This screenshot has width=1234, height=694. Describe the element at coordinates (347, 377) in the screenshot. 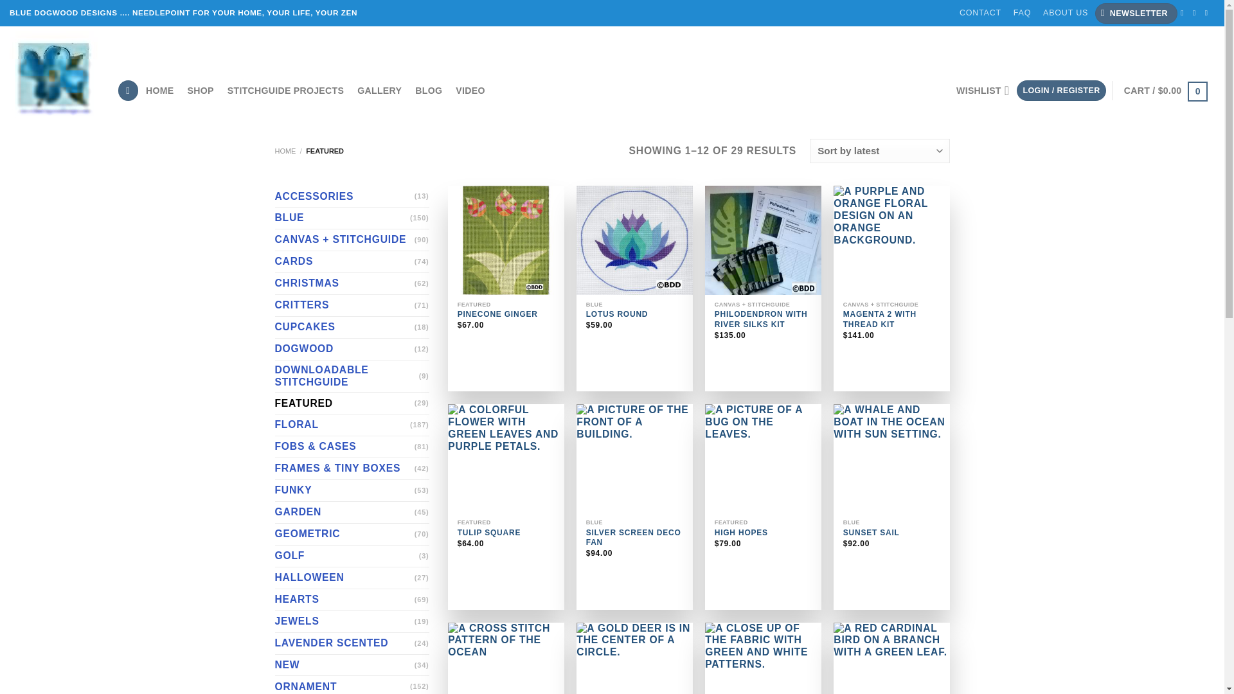

I see `DOWNLOADABLE STITCHGUIDE` at that location.